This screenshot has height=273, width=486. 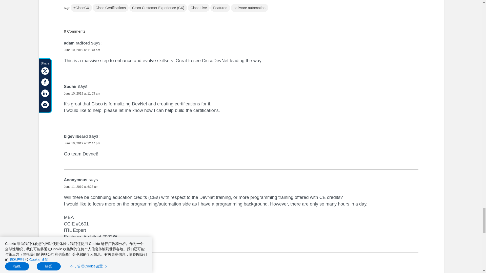 What do you see at coordinates (111, 8) in the screenshot?
I see `Cisco Certifications` at bounding box center [111, 8].